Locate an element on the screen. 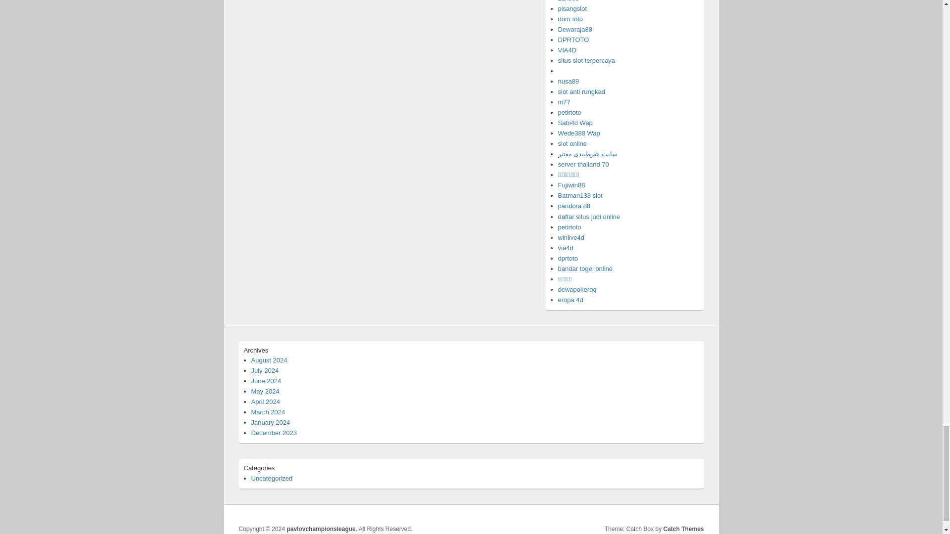 The image size is (950, 534). Catch Themes is located at coordinates (683, 529).